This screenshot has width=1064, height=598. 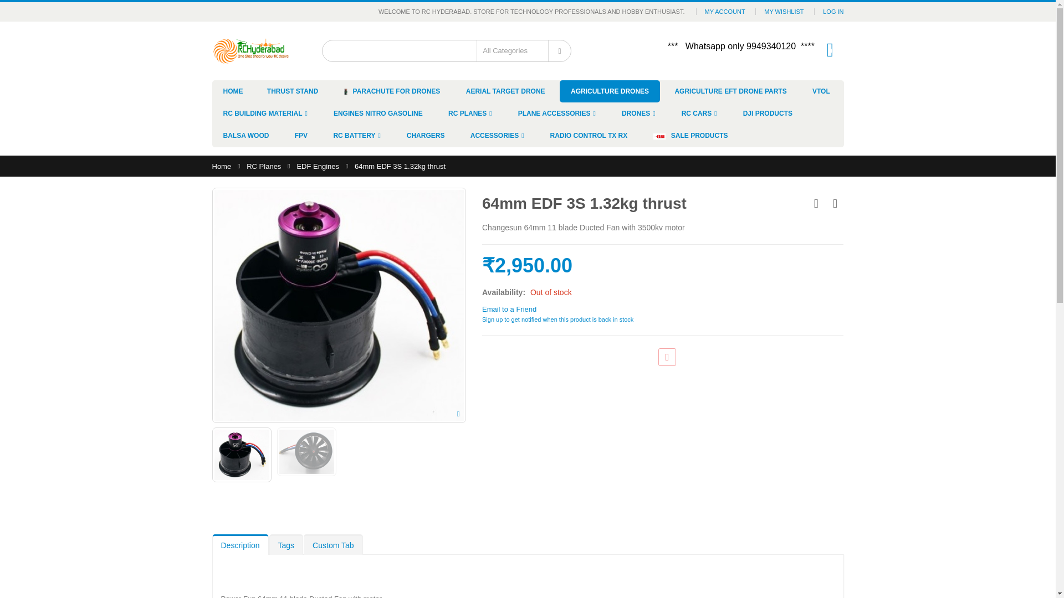 What do you see at coordinates (560, 51) in the screenshot?
I see `Contact` at bounding box center [560, 51].